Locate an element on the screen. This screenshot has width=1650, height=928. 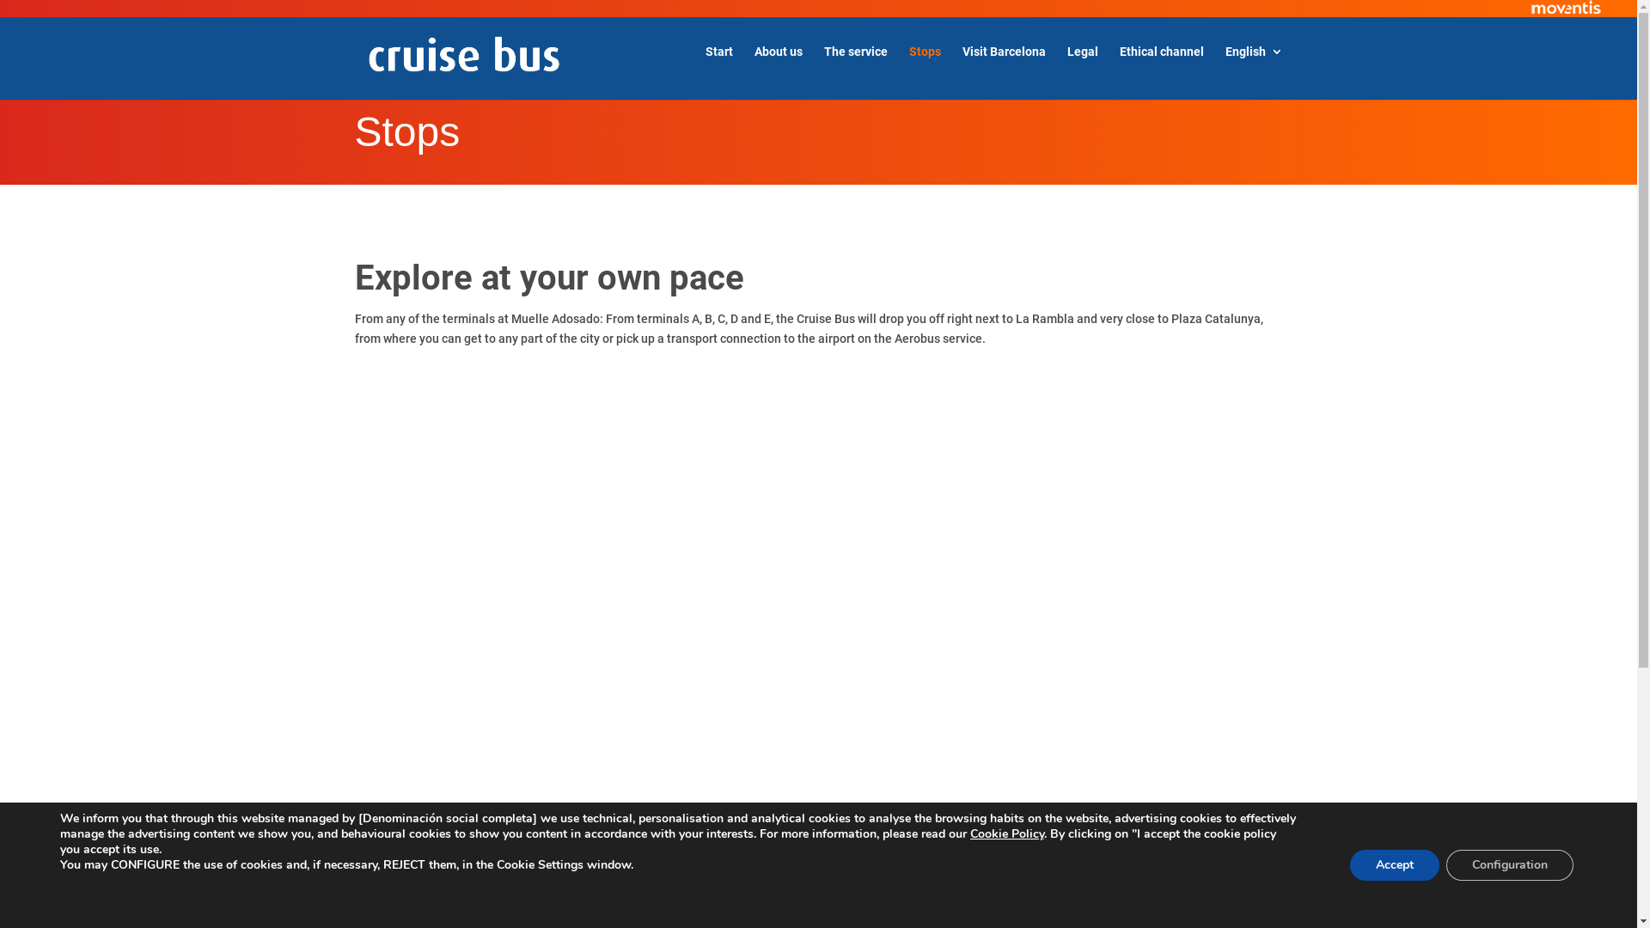
Ethical channel is located at coordinates (1161, 65).